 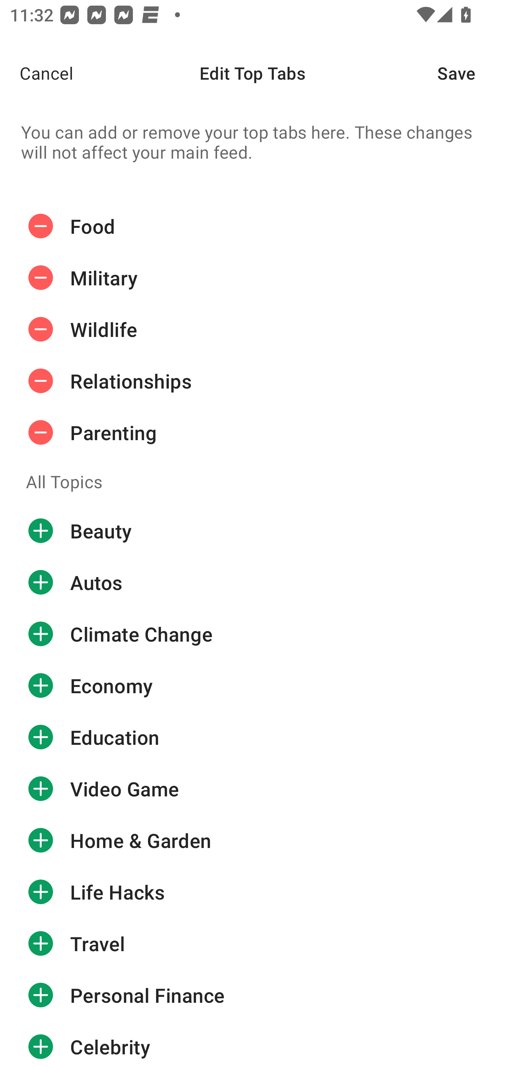 I want to click on Beauty, so click(x=252, y=531).